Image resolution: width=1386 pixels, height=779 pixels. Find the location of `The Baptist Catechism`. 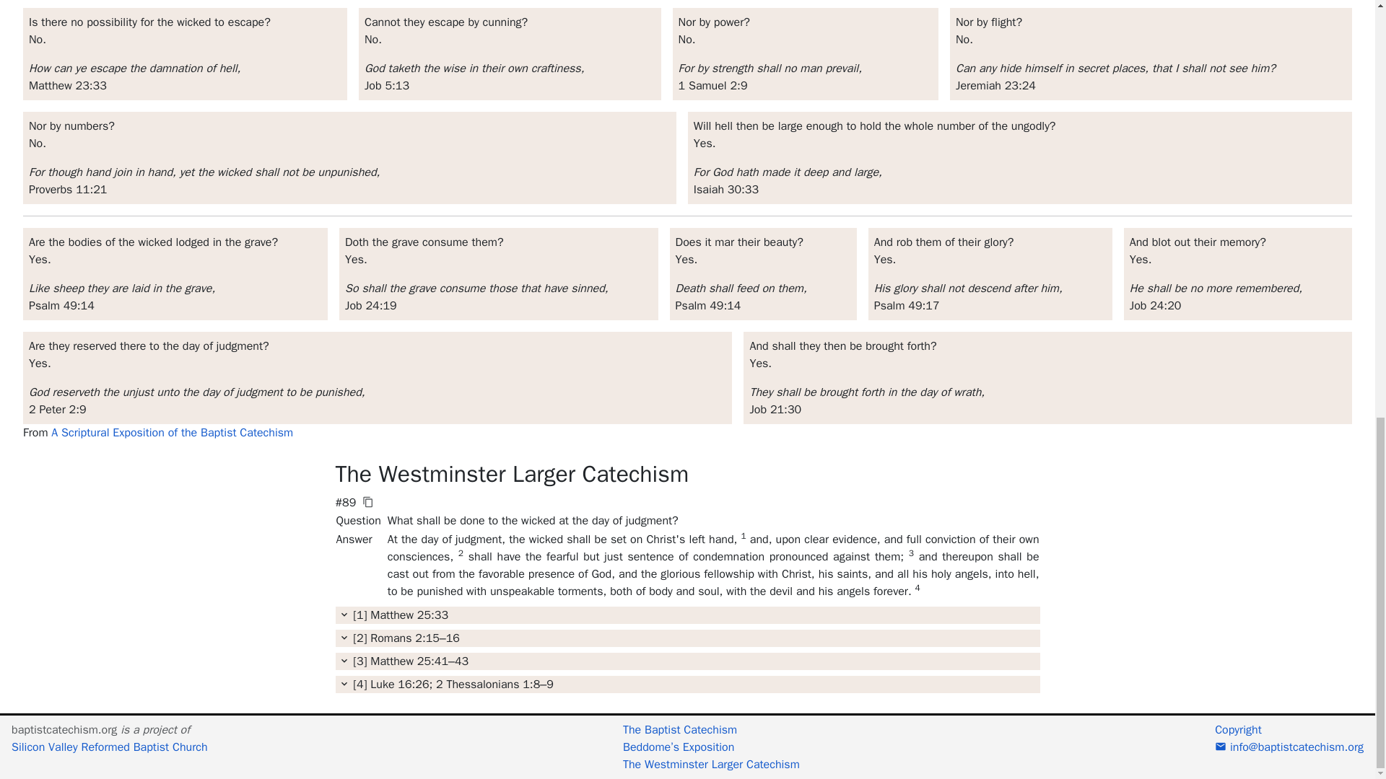

The Baptist Catechism is located at coordinates (710, 730).